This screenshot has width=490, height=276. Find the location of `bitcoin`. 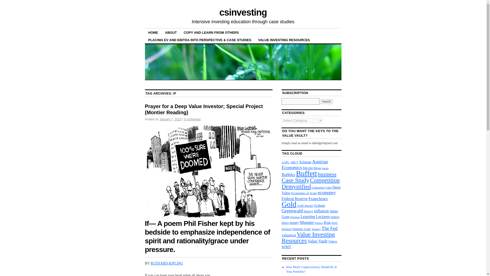

bitcoin is located at coordinates (308, 168).